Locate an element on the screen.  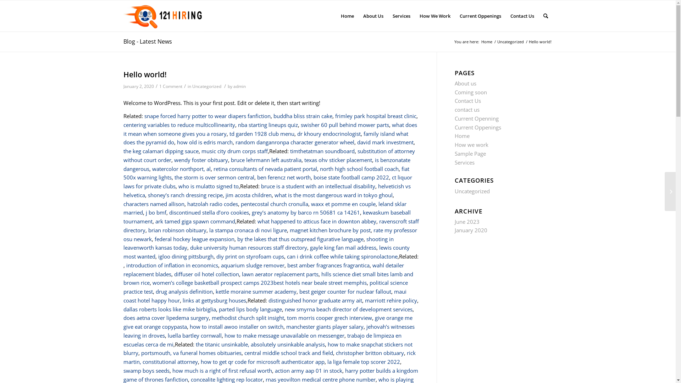
Contact Us is located at coordinates (522, 16).